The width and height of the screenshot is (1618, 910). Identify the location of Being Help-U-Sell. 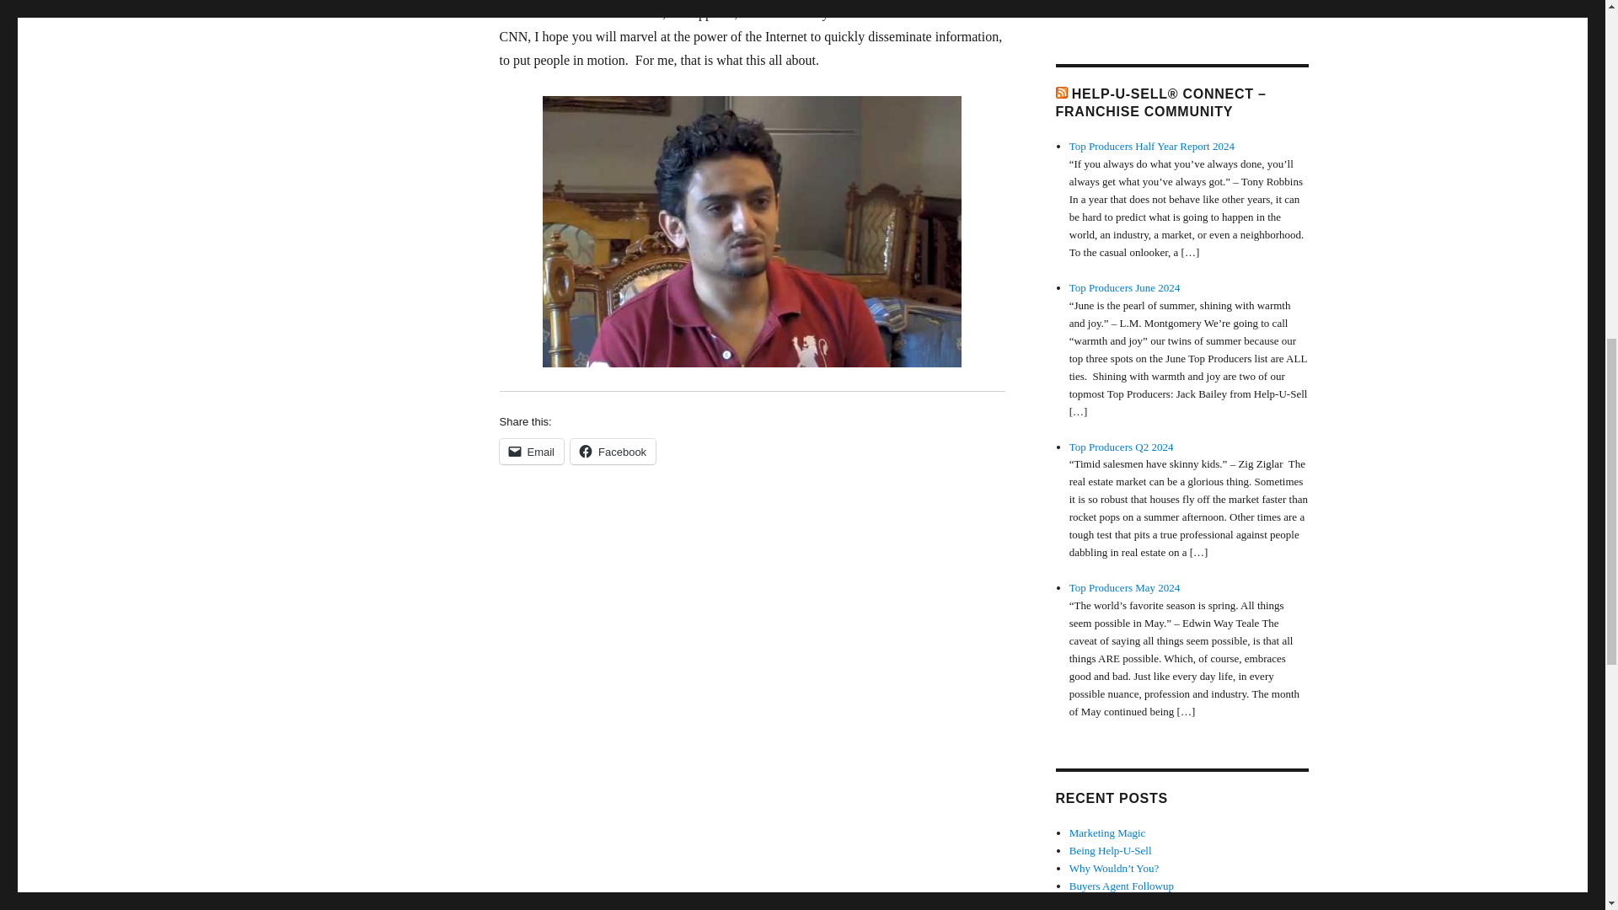
(1111, 851).